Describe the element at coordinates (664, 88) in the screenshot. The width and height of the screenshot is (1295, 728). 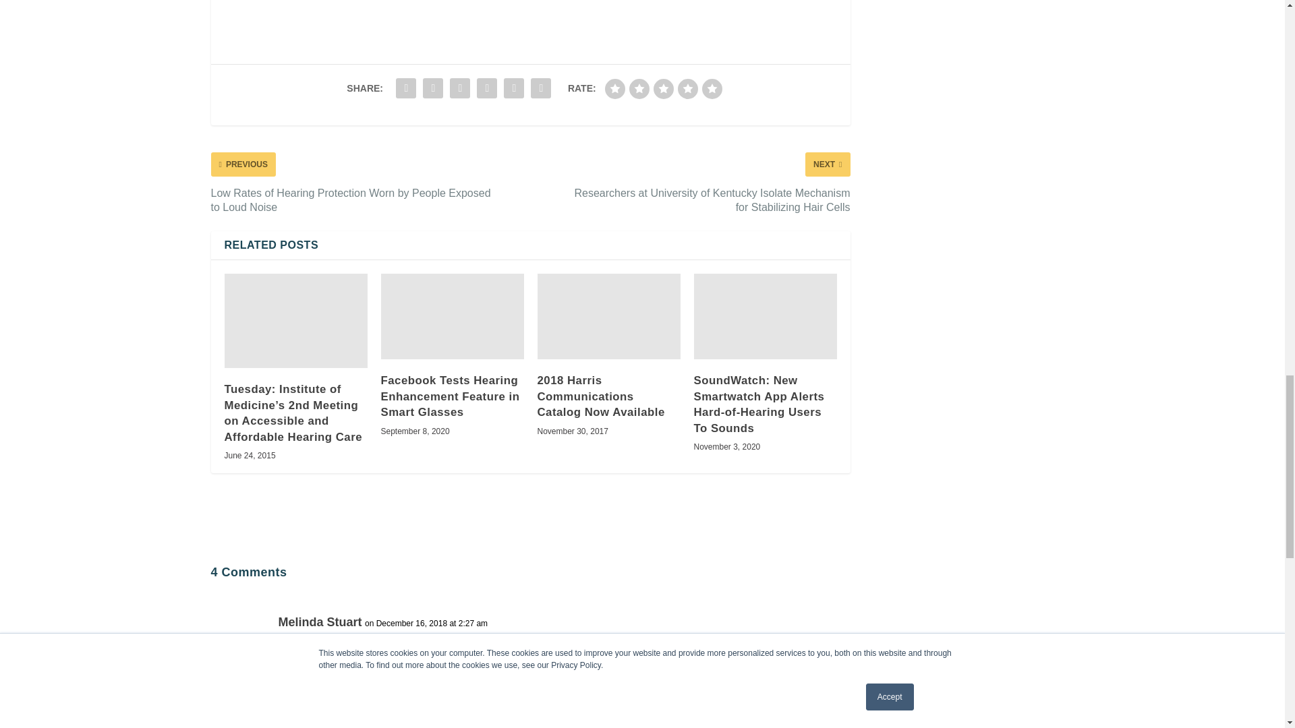
I see `regular` at that location.